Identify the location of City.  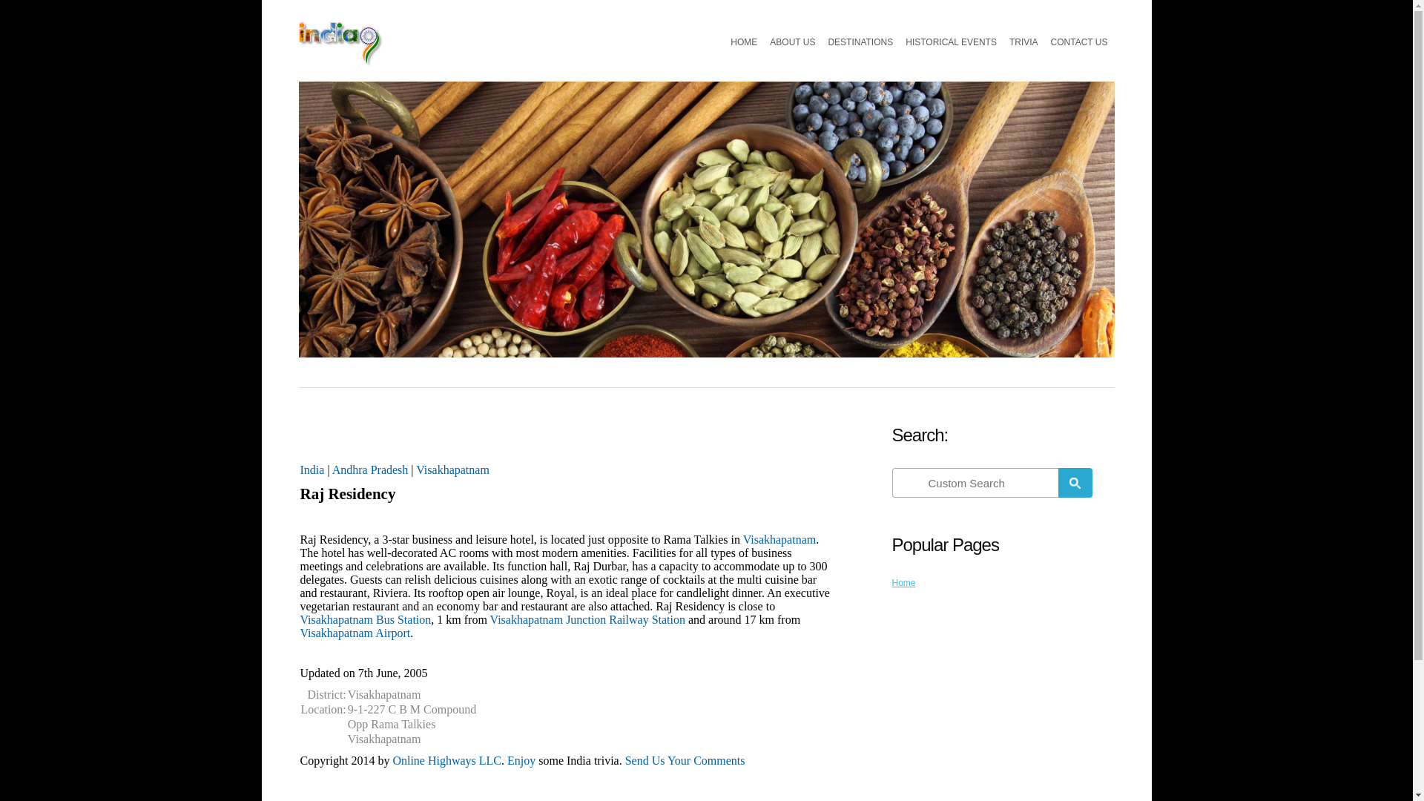
(452, 469).